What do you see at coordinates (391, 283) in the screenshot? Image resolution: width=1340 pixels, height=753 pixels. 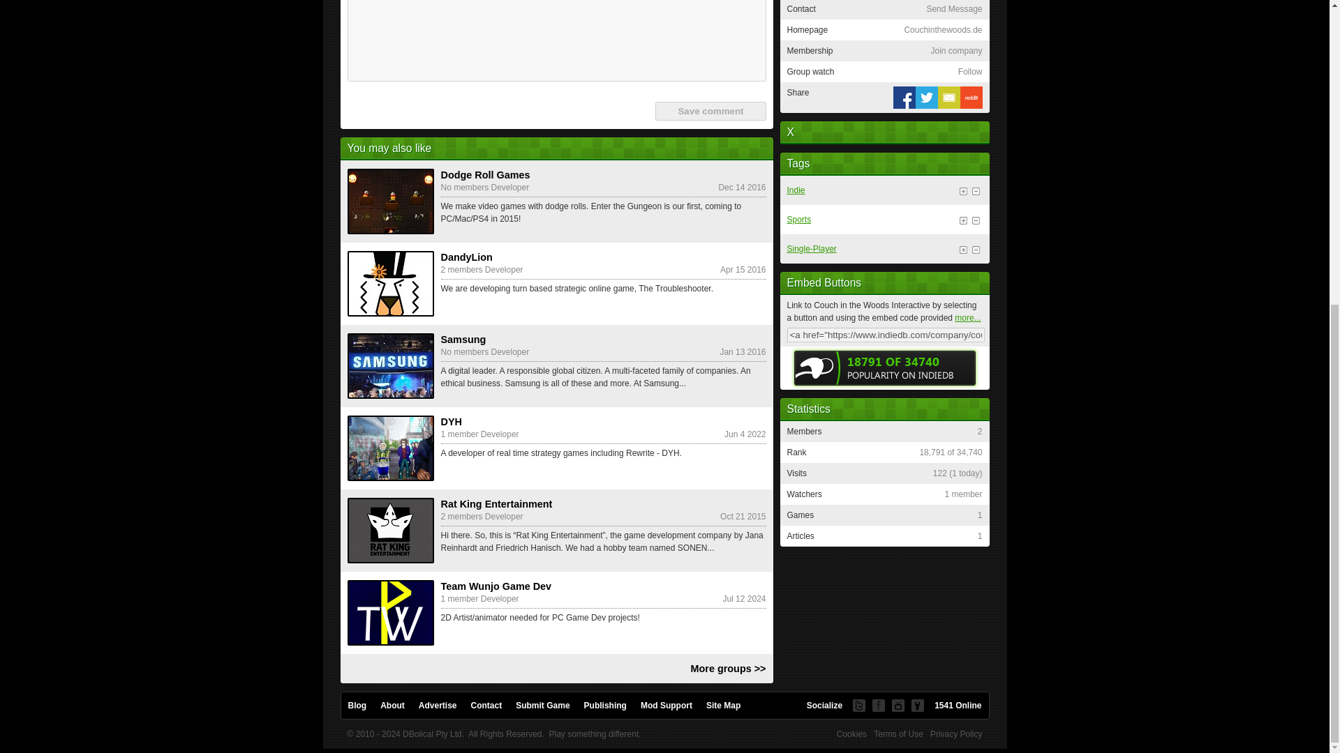 I see `DandyLion` at bounding box center [391, 283].